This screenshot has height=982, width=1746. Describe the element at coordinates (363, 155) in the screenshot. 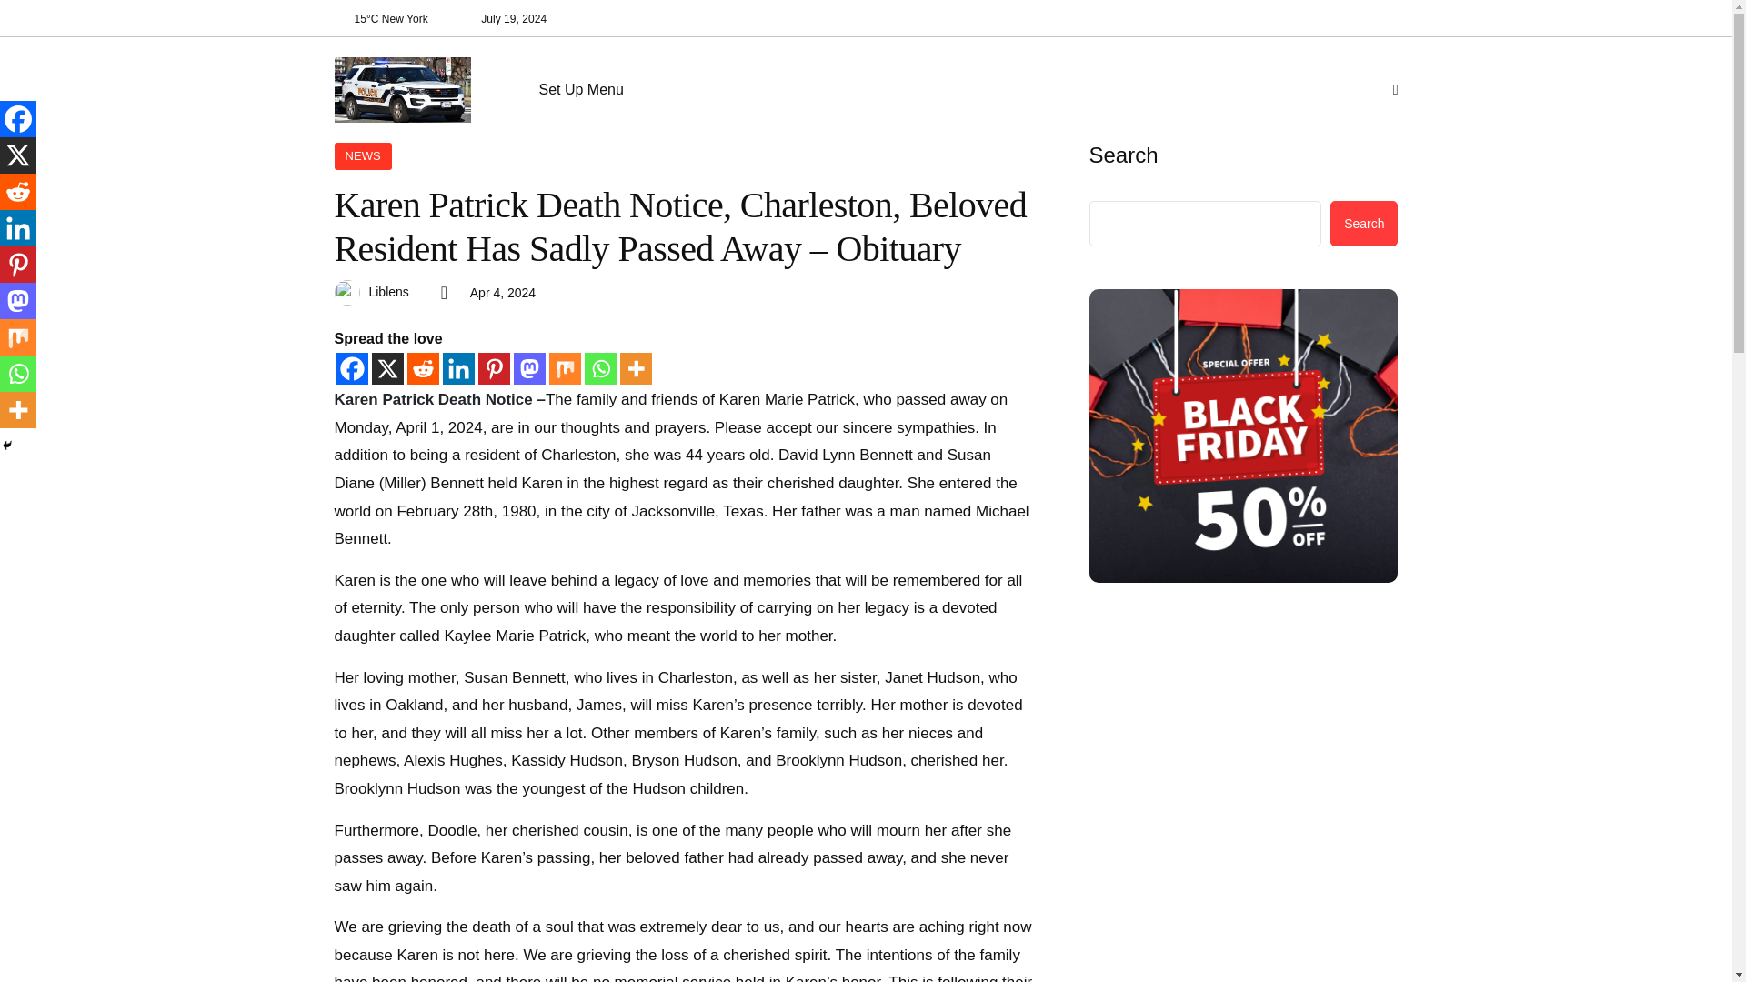

I see `NEWS` at that location.